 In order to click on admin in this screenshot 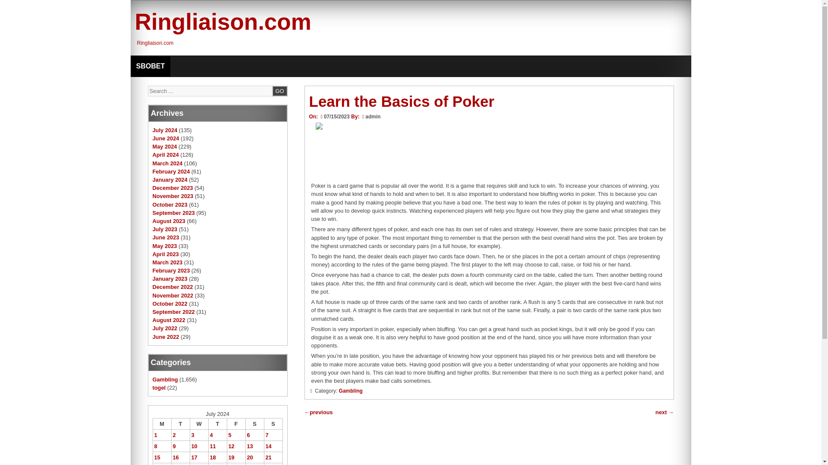, I will do `click(373, 116)`.